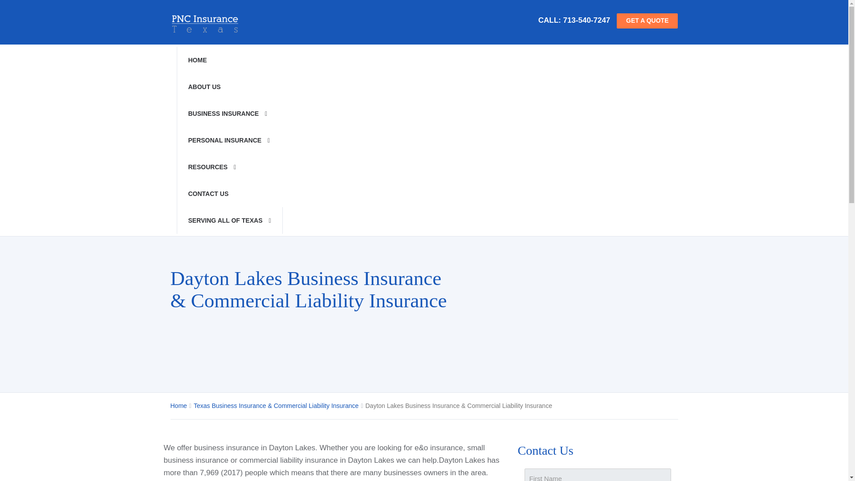  What do you see at coordinates (647, 20) in the screenshot?
I see `Get a Quote` at bounding box center [647, 20].